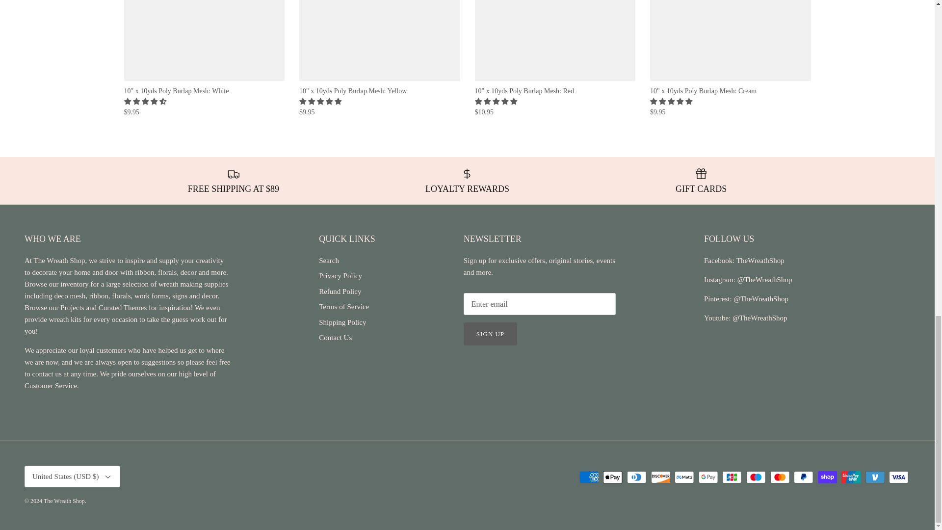 This screenshot has height=530, width=942. Describe the element at coordinates (732, 477) in the screenshot. I see `JCB` at that location.